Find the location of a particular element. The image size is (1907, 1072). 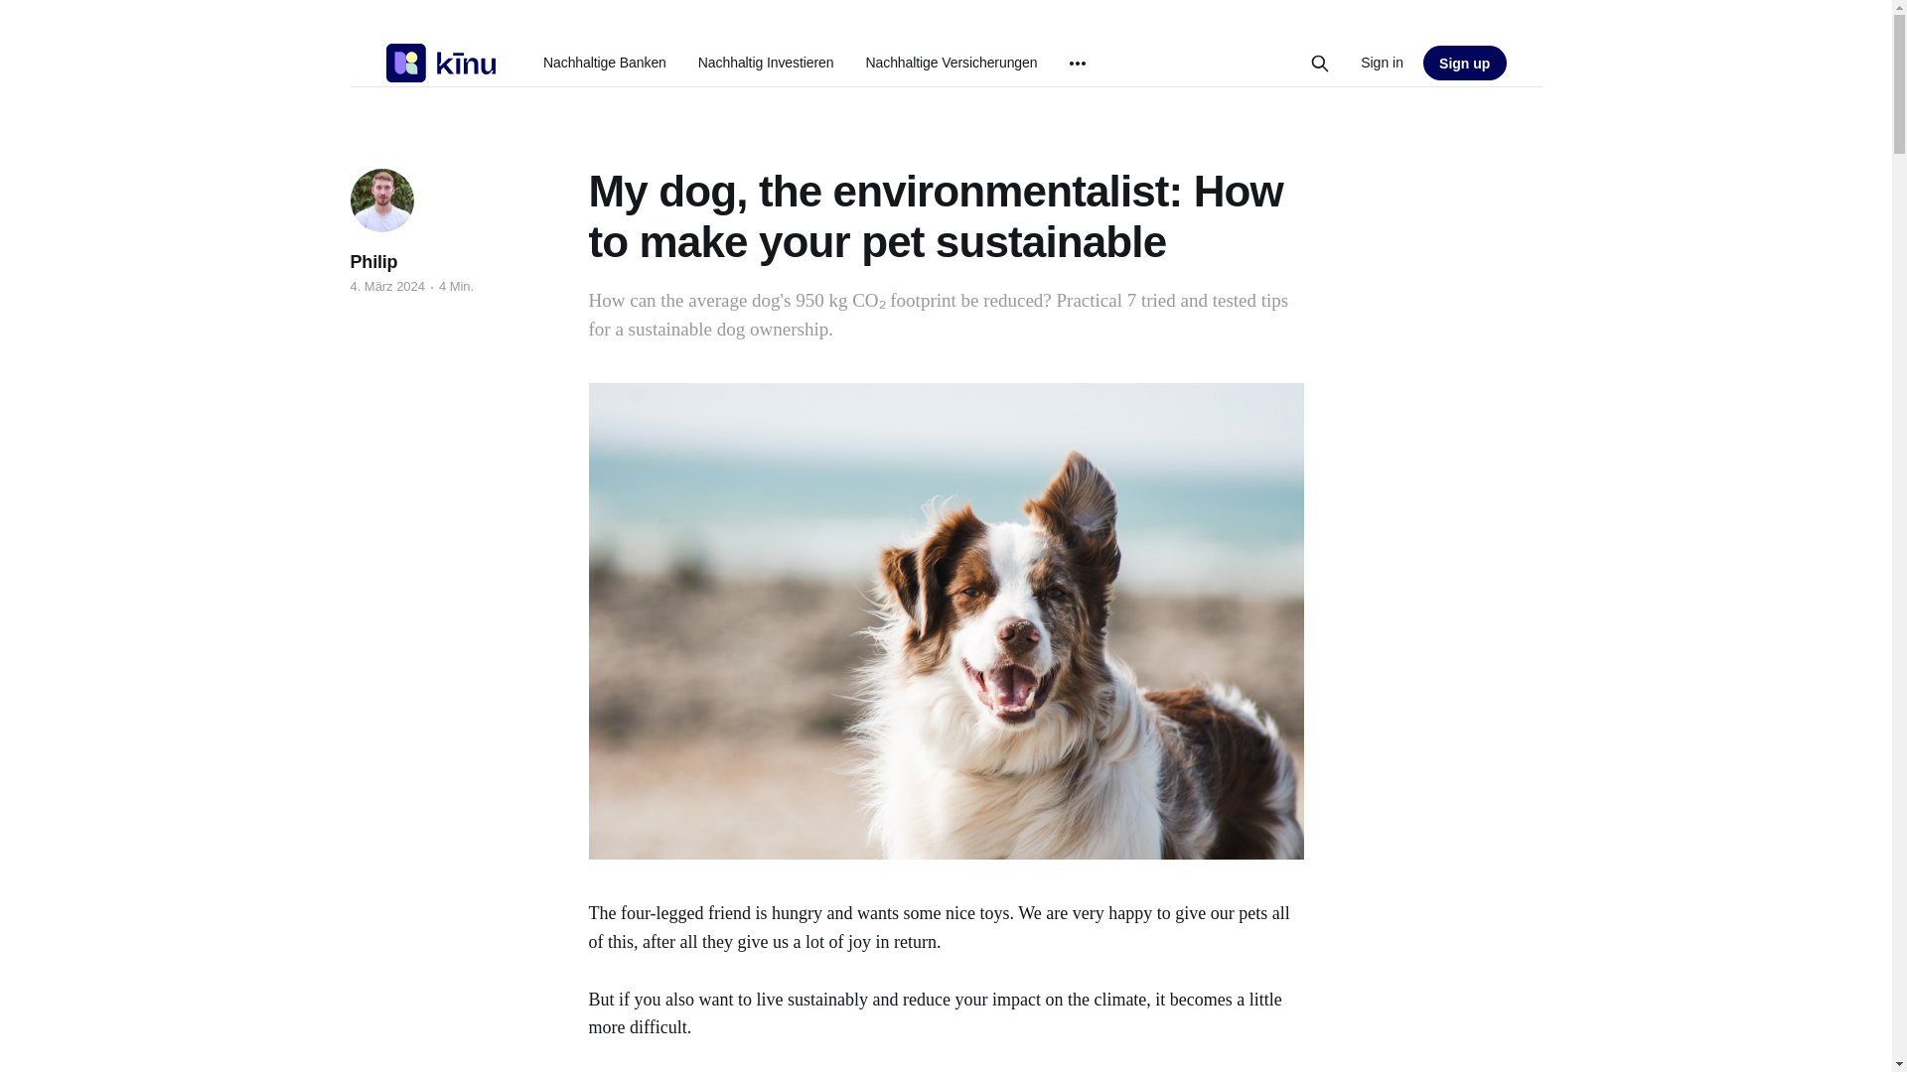

Nachhaltige Banken is located at coordinates (604, 63).